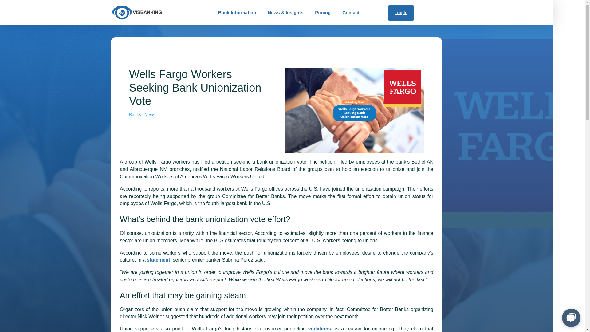 The height and width of the screenshot is (332, 590). I want to click on News, so click(150, 115).